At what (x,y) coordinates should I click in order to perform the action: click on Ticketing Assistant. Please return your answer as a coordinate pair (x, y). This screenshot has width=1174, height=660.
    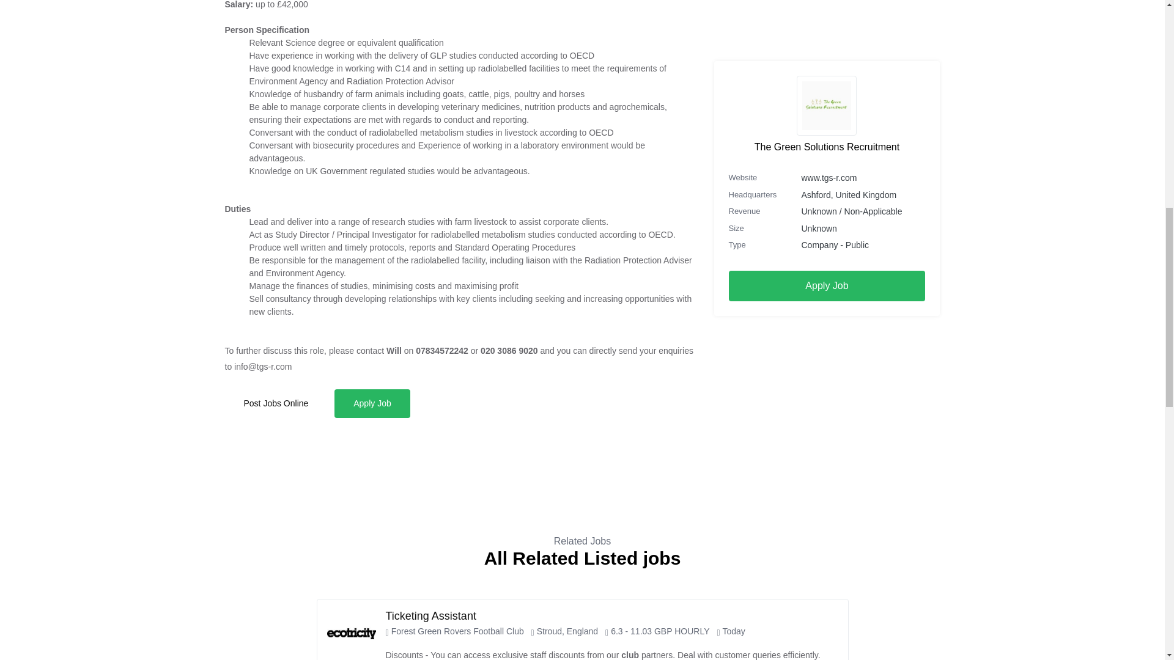
    Looking at the image, I should click on (430, 616).